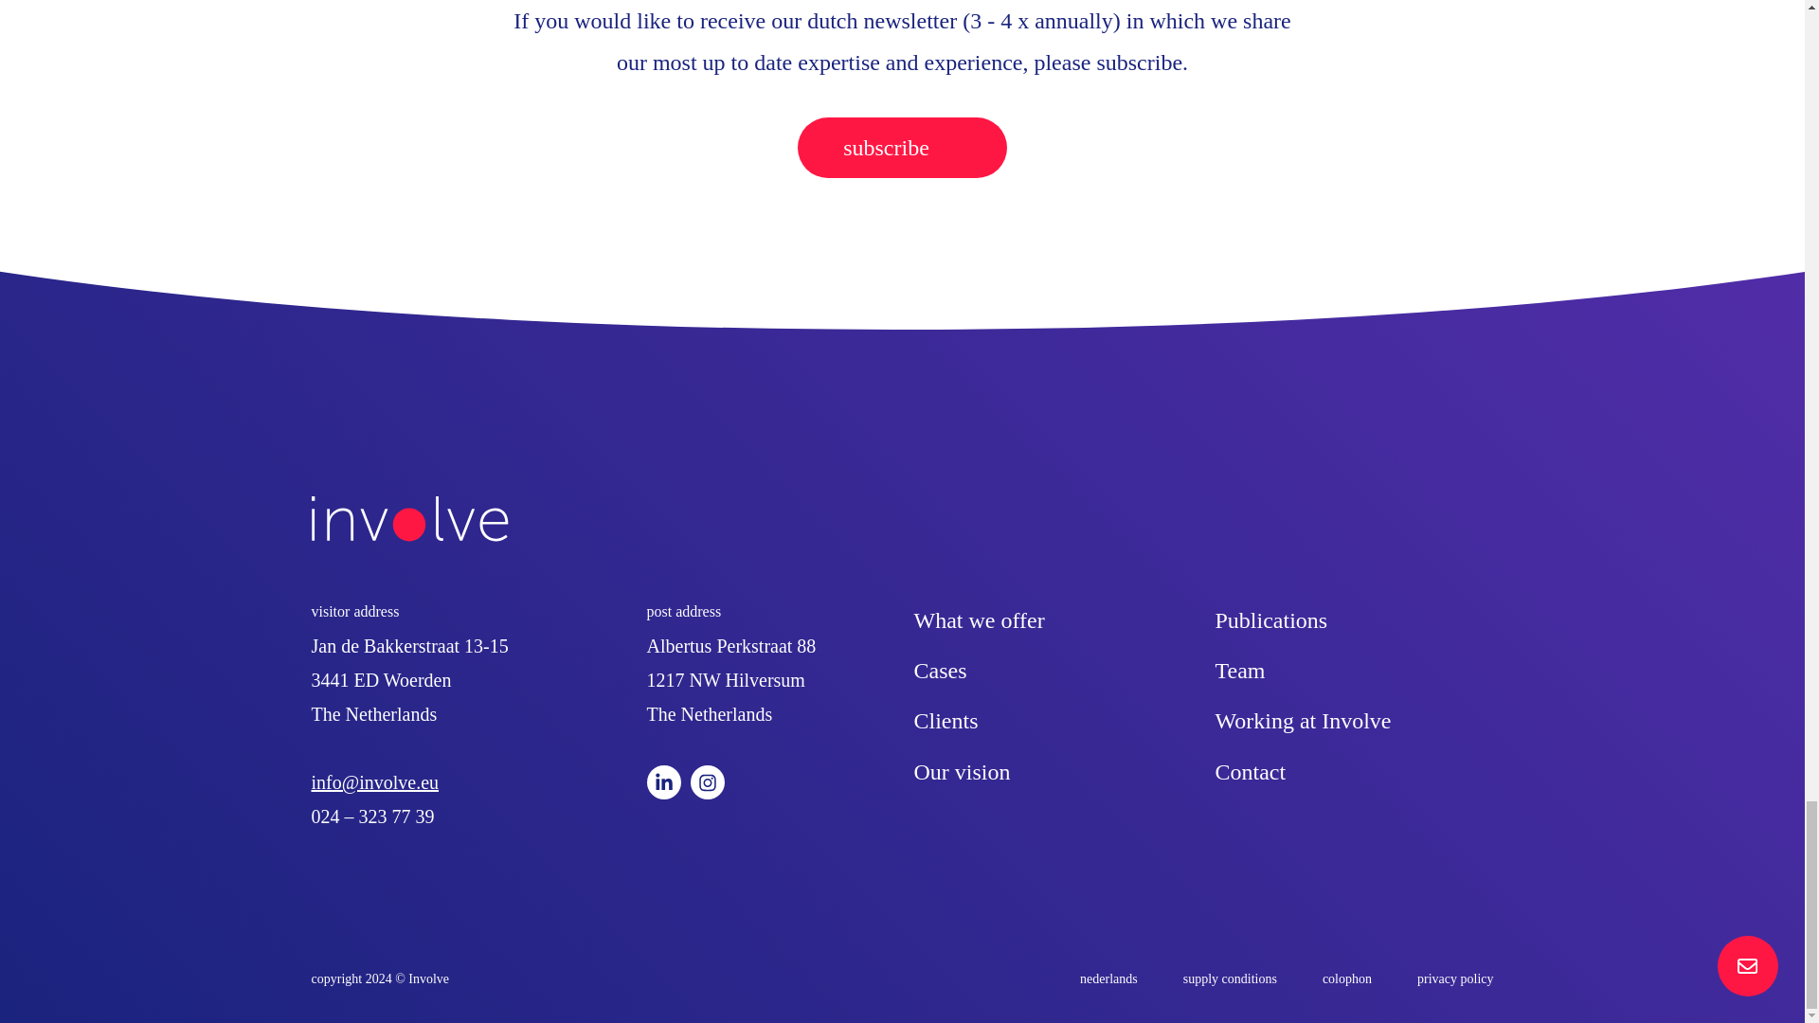 Image resolution: width=1819 pixels, height=1023 pixels. What do you see at coordinates (902, 148) in the screenshot?
I see `subscribe` at bounding box center [902, 148].